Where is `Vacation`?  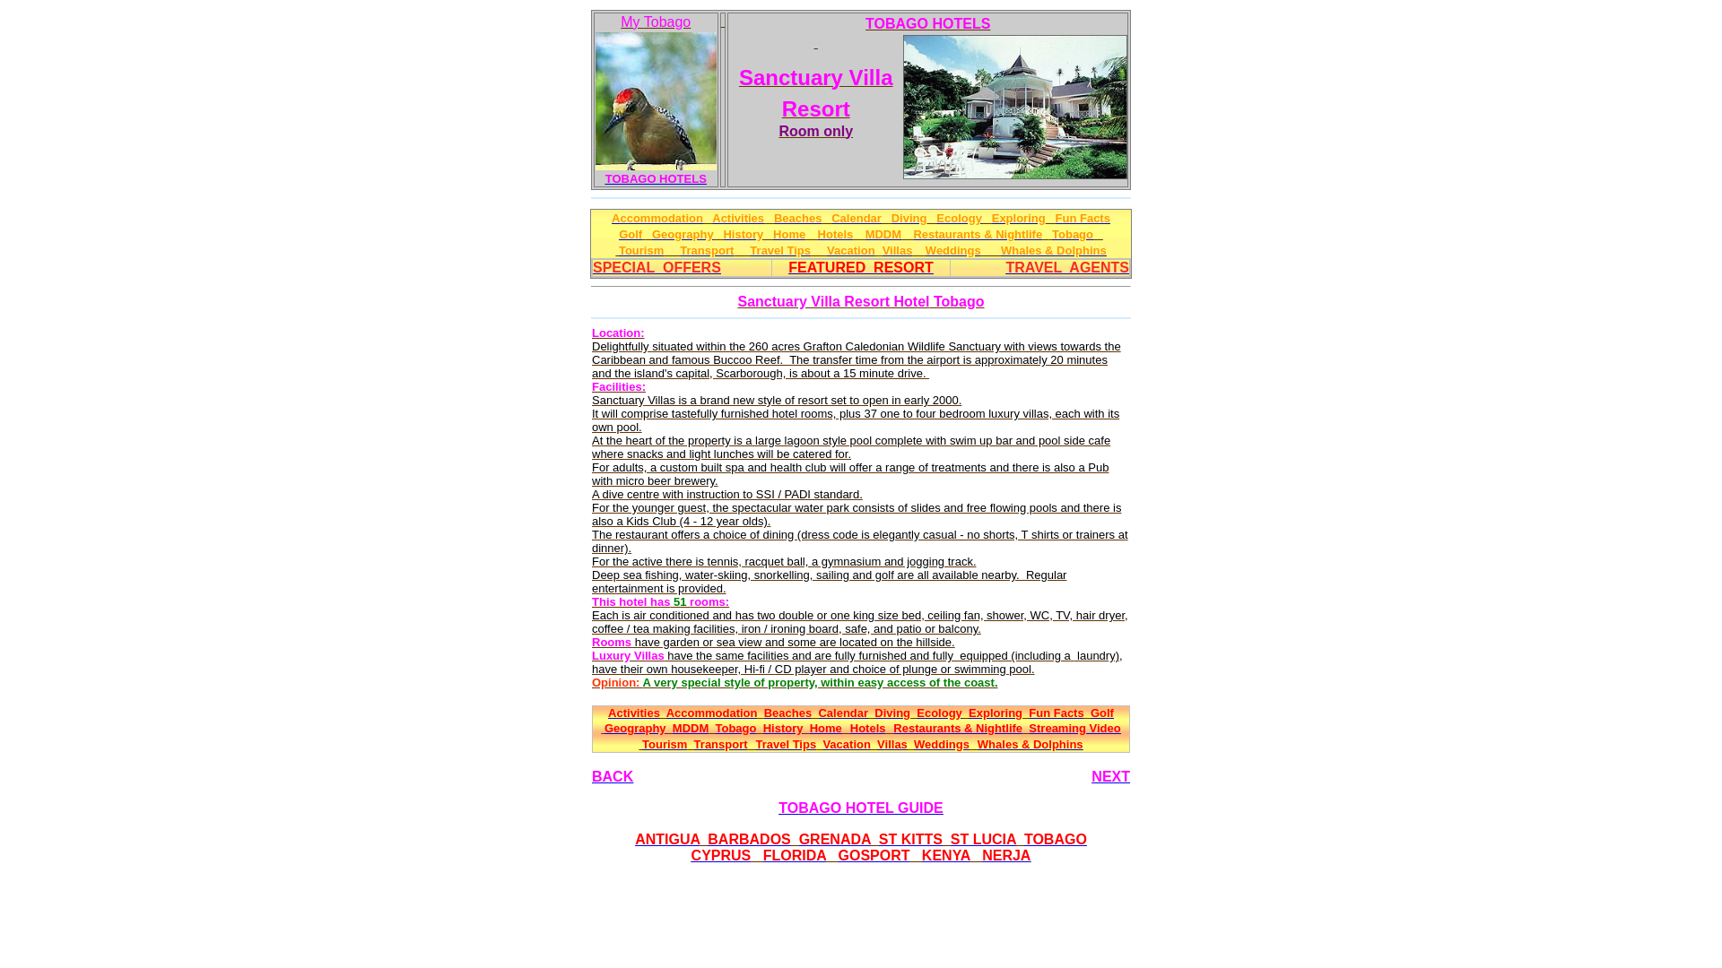 Vacation is located at coordinates (850, 251).